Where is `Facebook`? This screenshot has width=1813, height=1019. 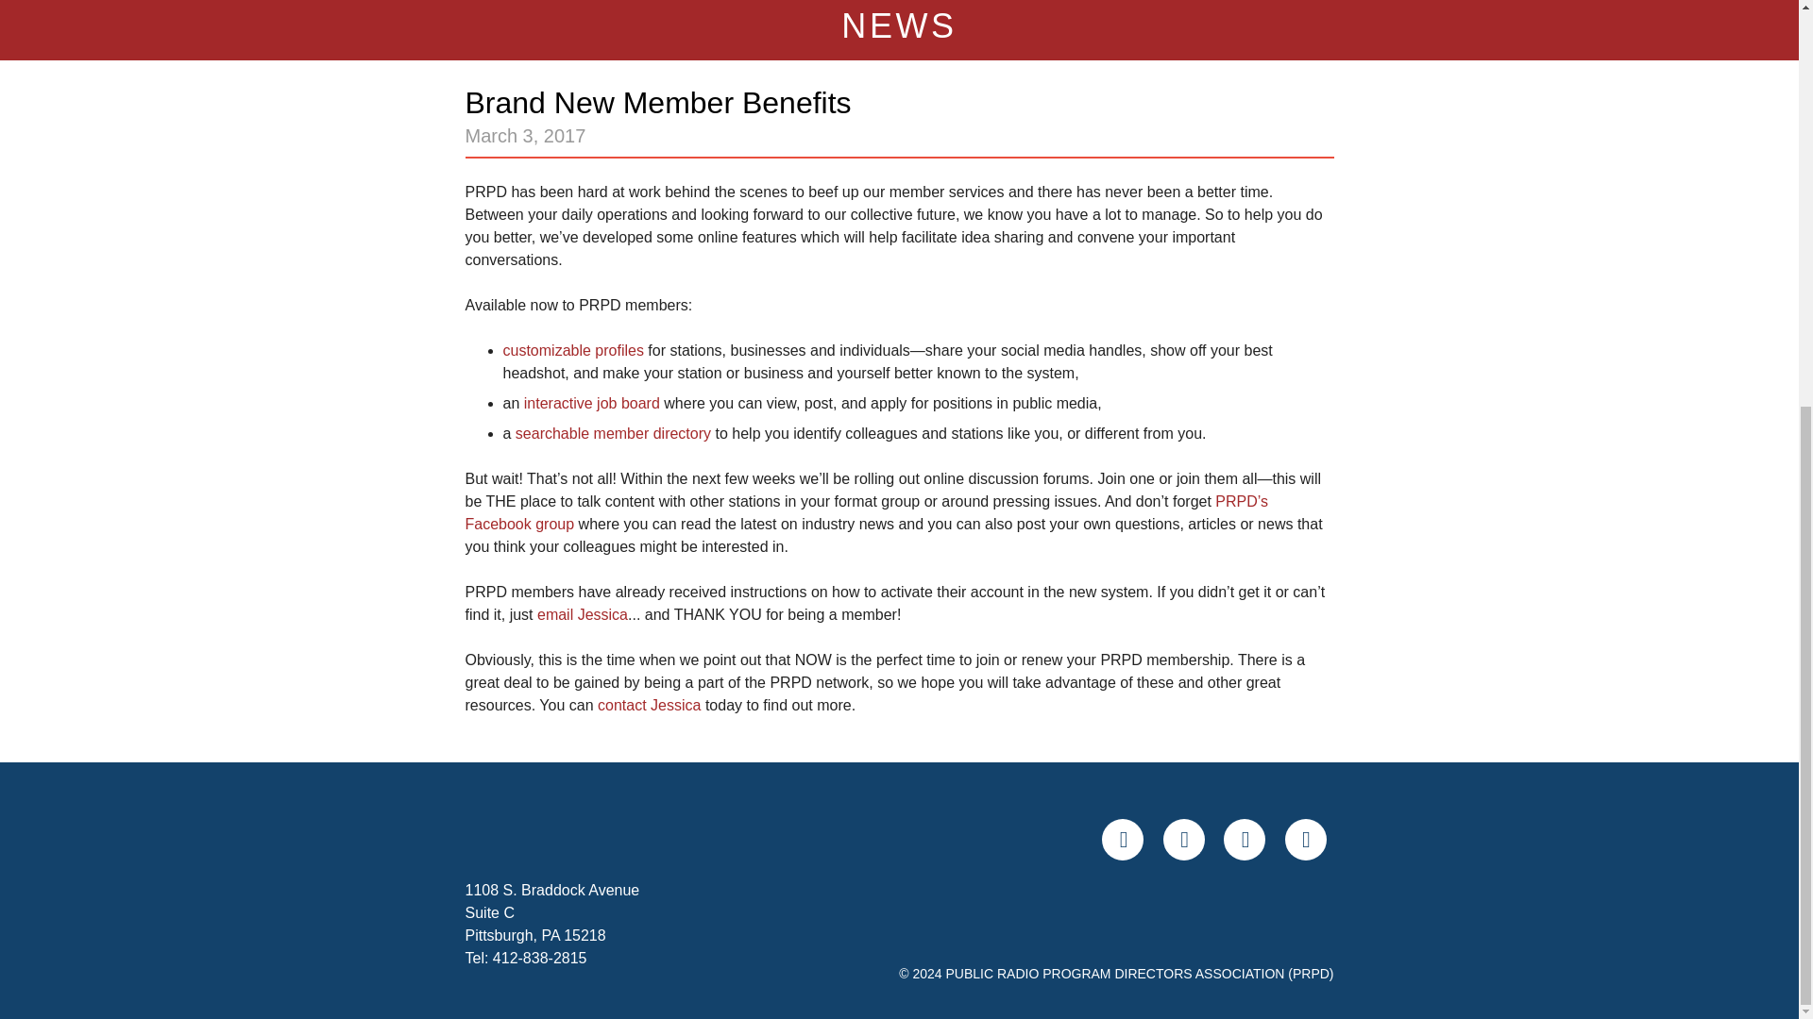 Facebook is located at coordinates (1123, 840).